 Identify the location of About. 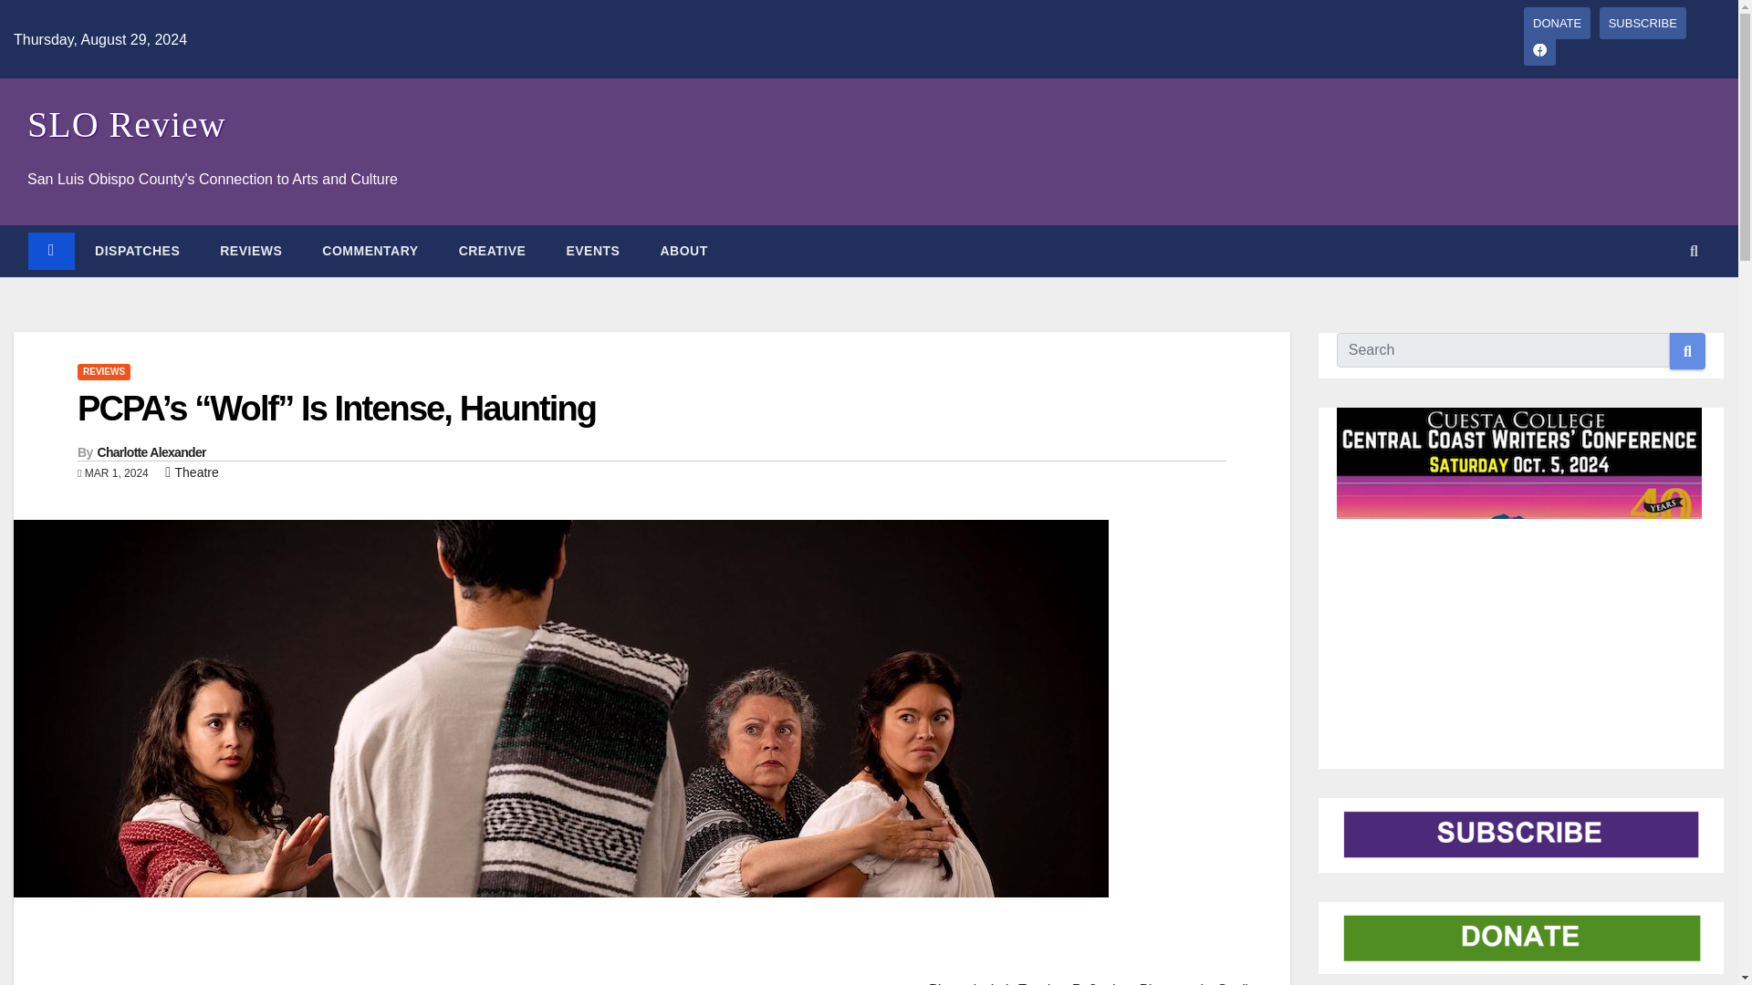
(683, 250).